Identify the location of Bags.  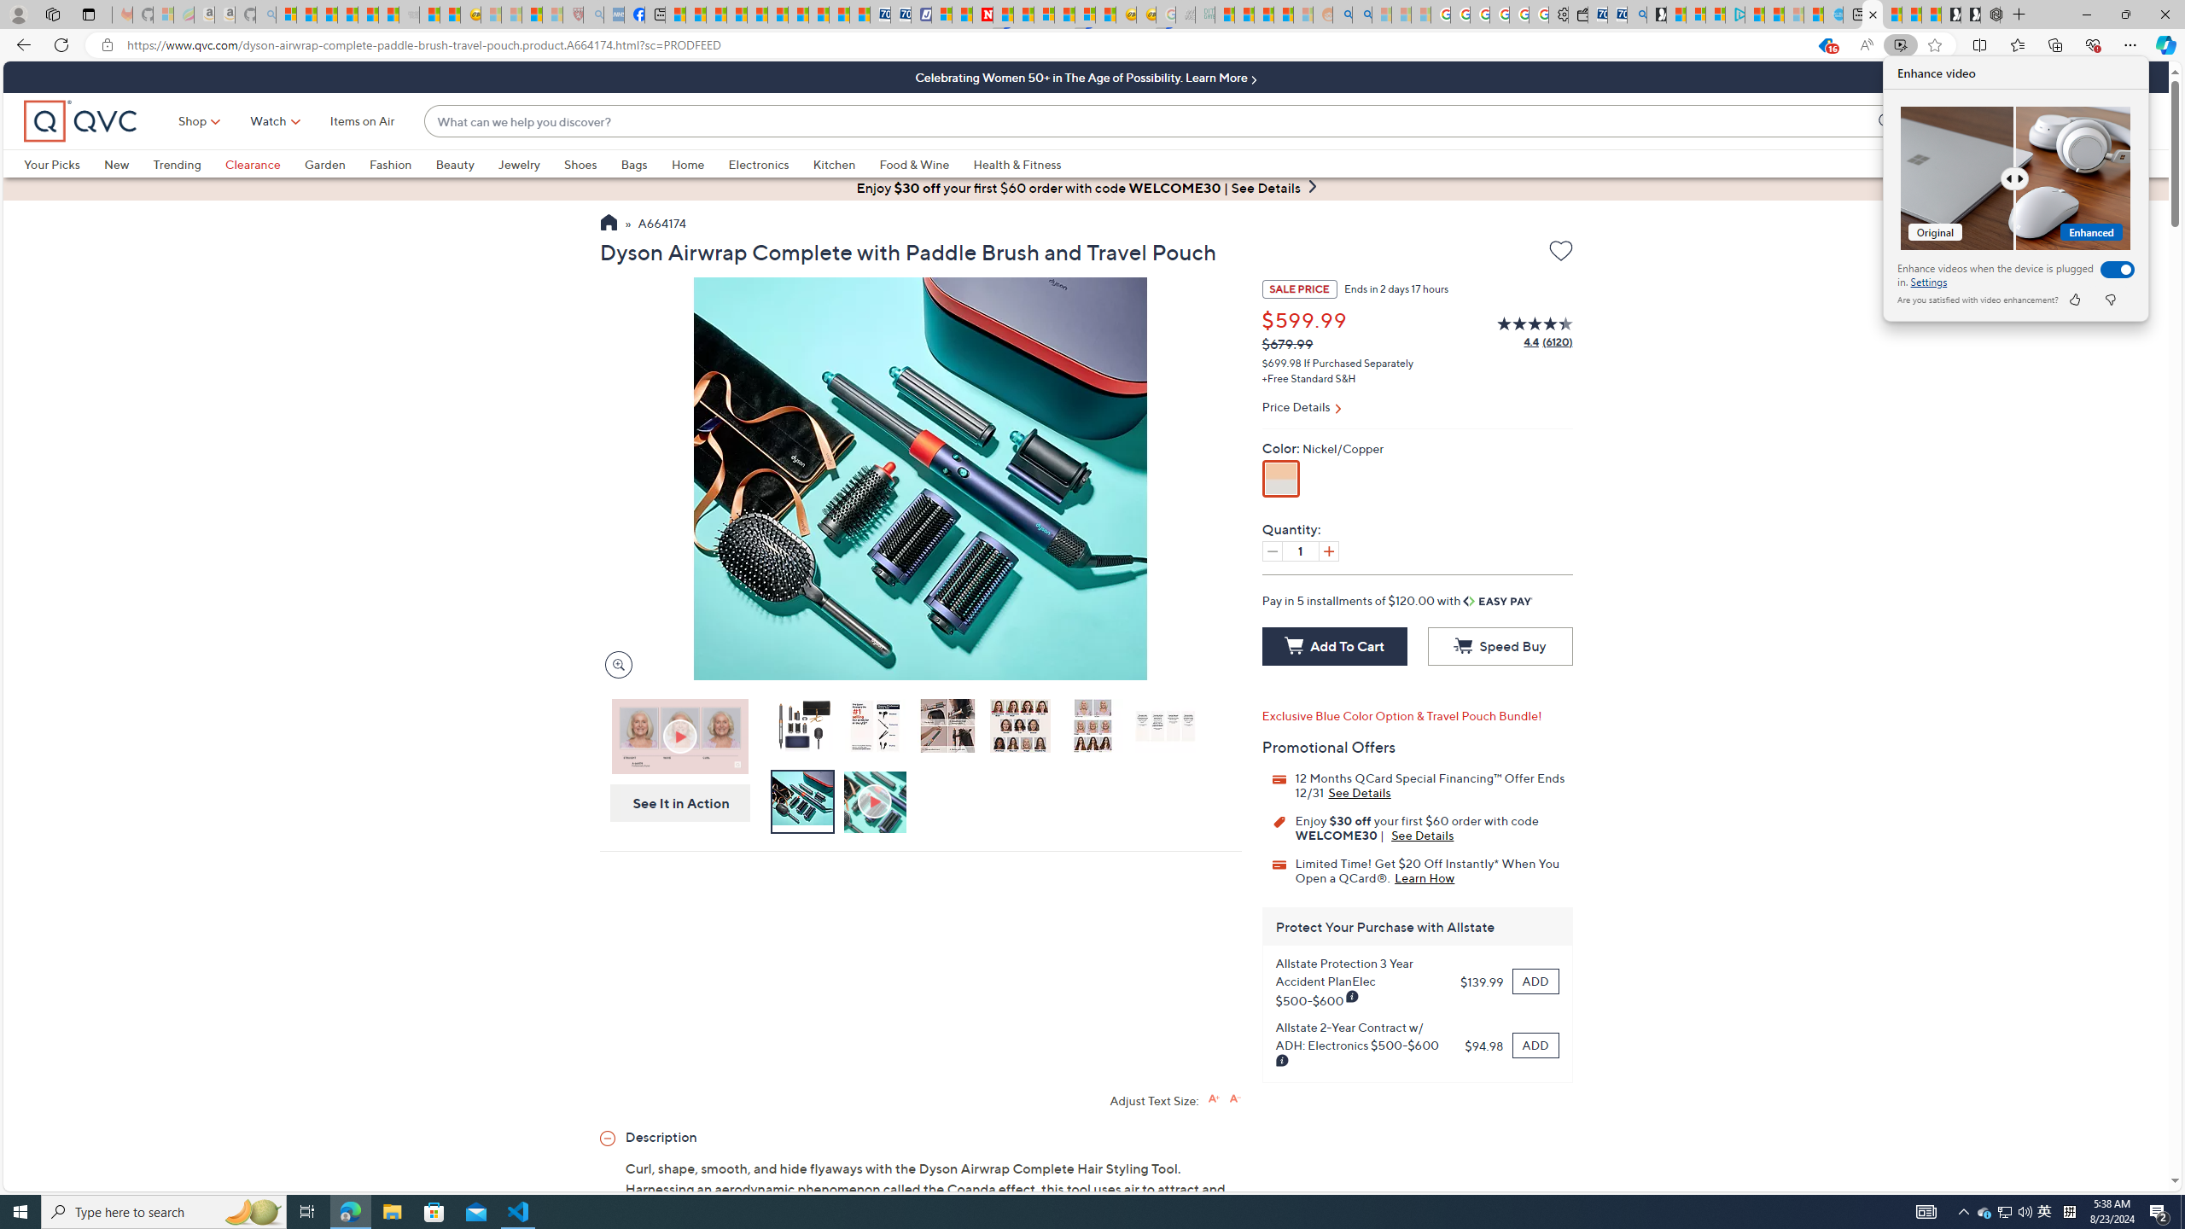
(645, 164).